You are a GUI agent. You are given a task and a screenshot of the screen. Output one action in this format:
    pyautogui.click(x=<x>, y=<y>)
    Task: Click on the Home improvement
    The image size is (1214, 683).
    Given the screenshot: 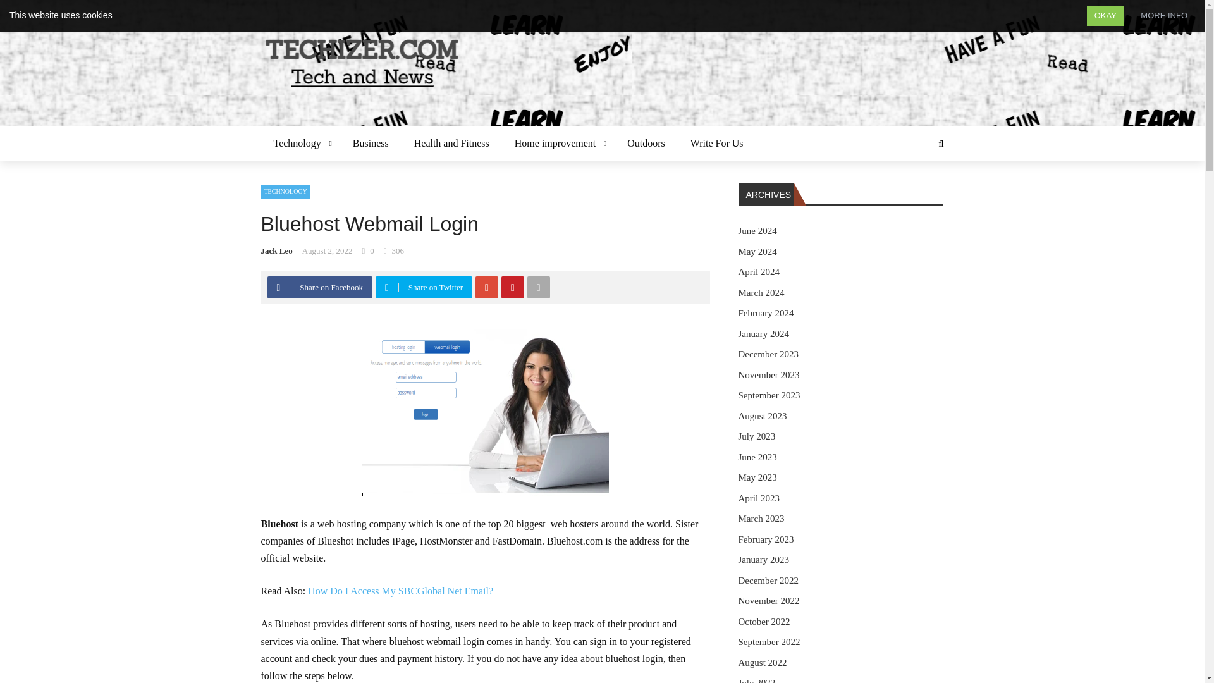 What is the action you would take?
    pyautogui.click(x=558, y=143)
    